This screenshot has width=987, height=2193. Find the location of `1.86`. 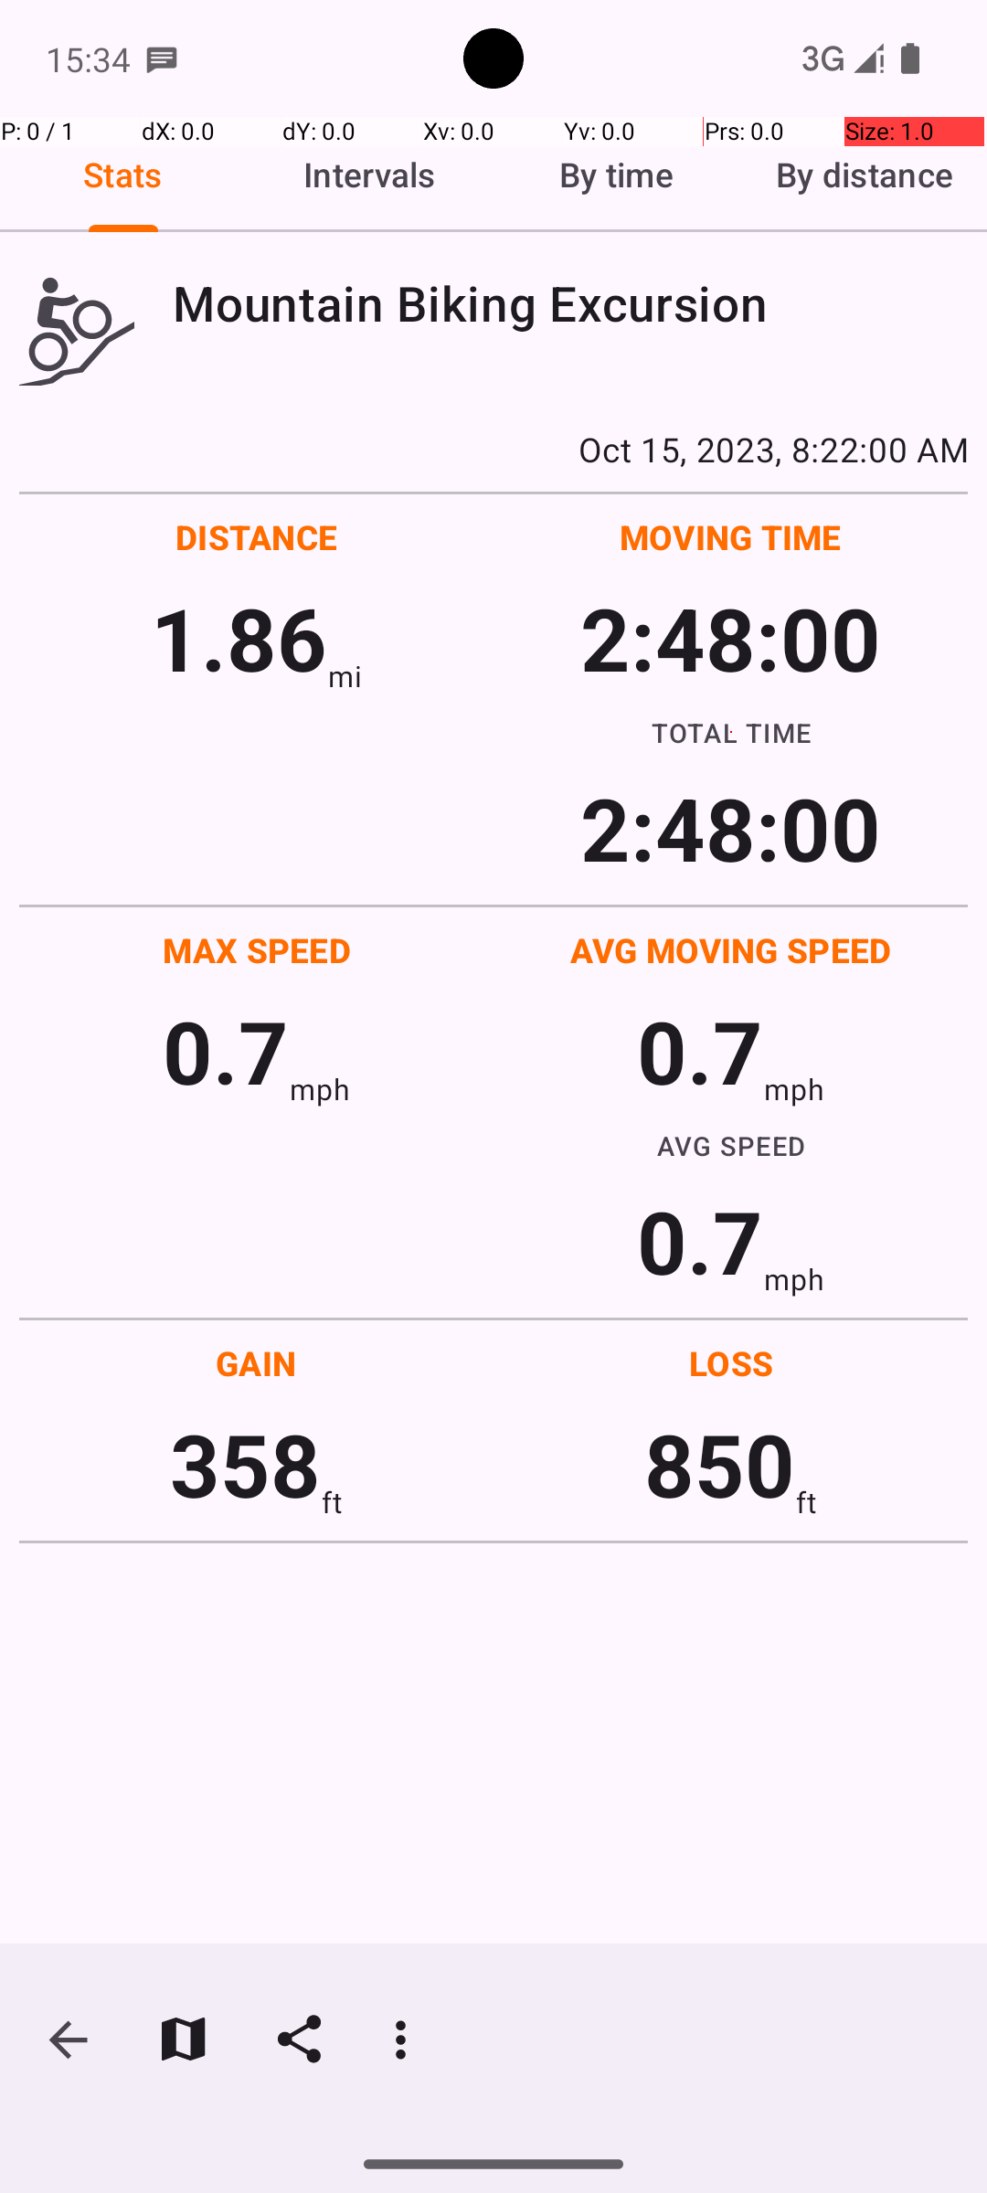

1.86 is located at coordinates (239, 638).